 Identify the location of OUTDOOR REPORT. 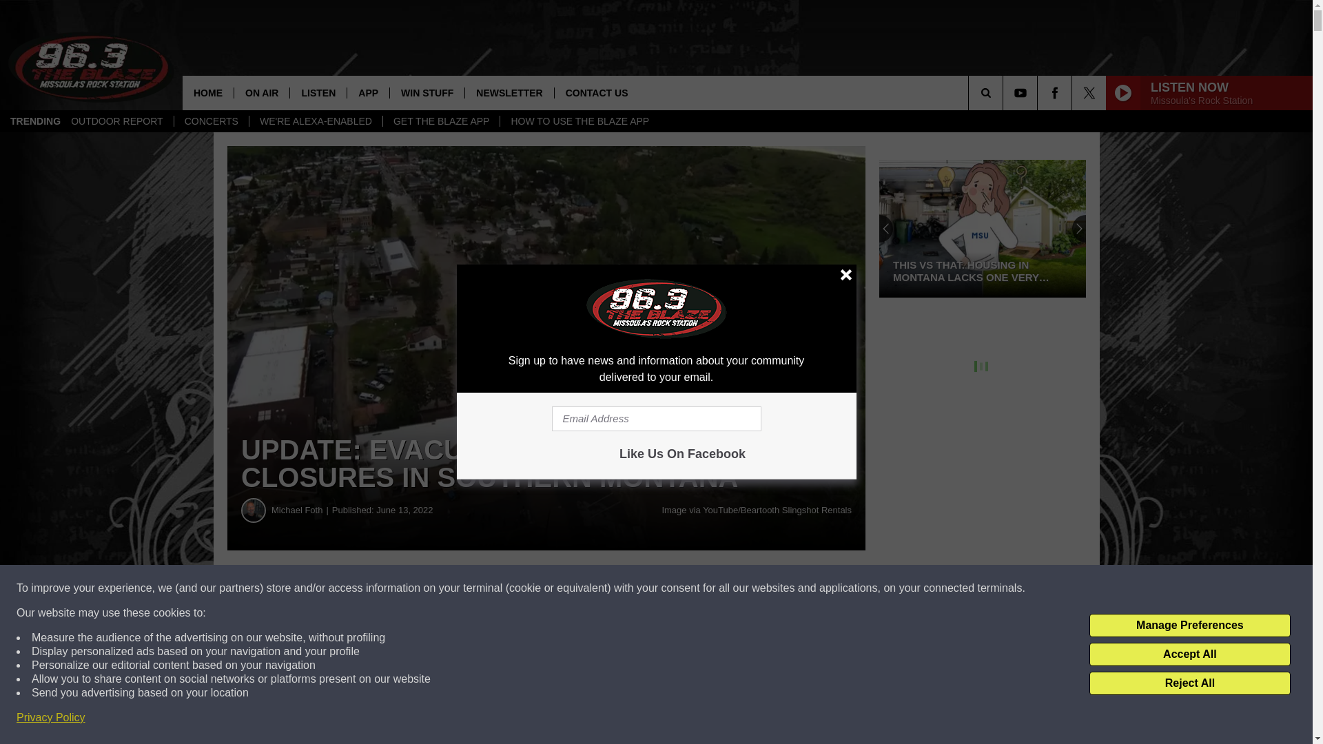
(117, 121).